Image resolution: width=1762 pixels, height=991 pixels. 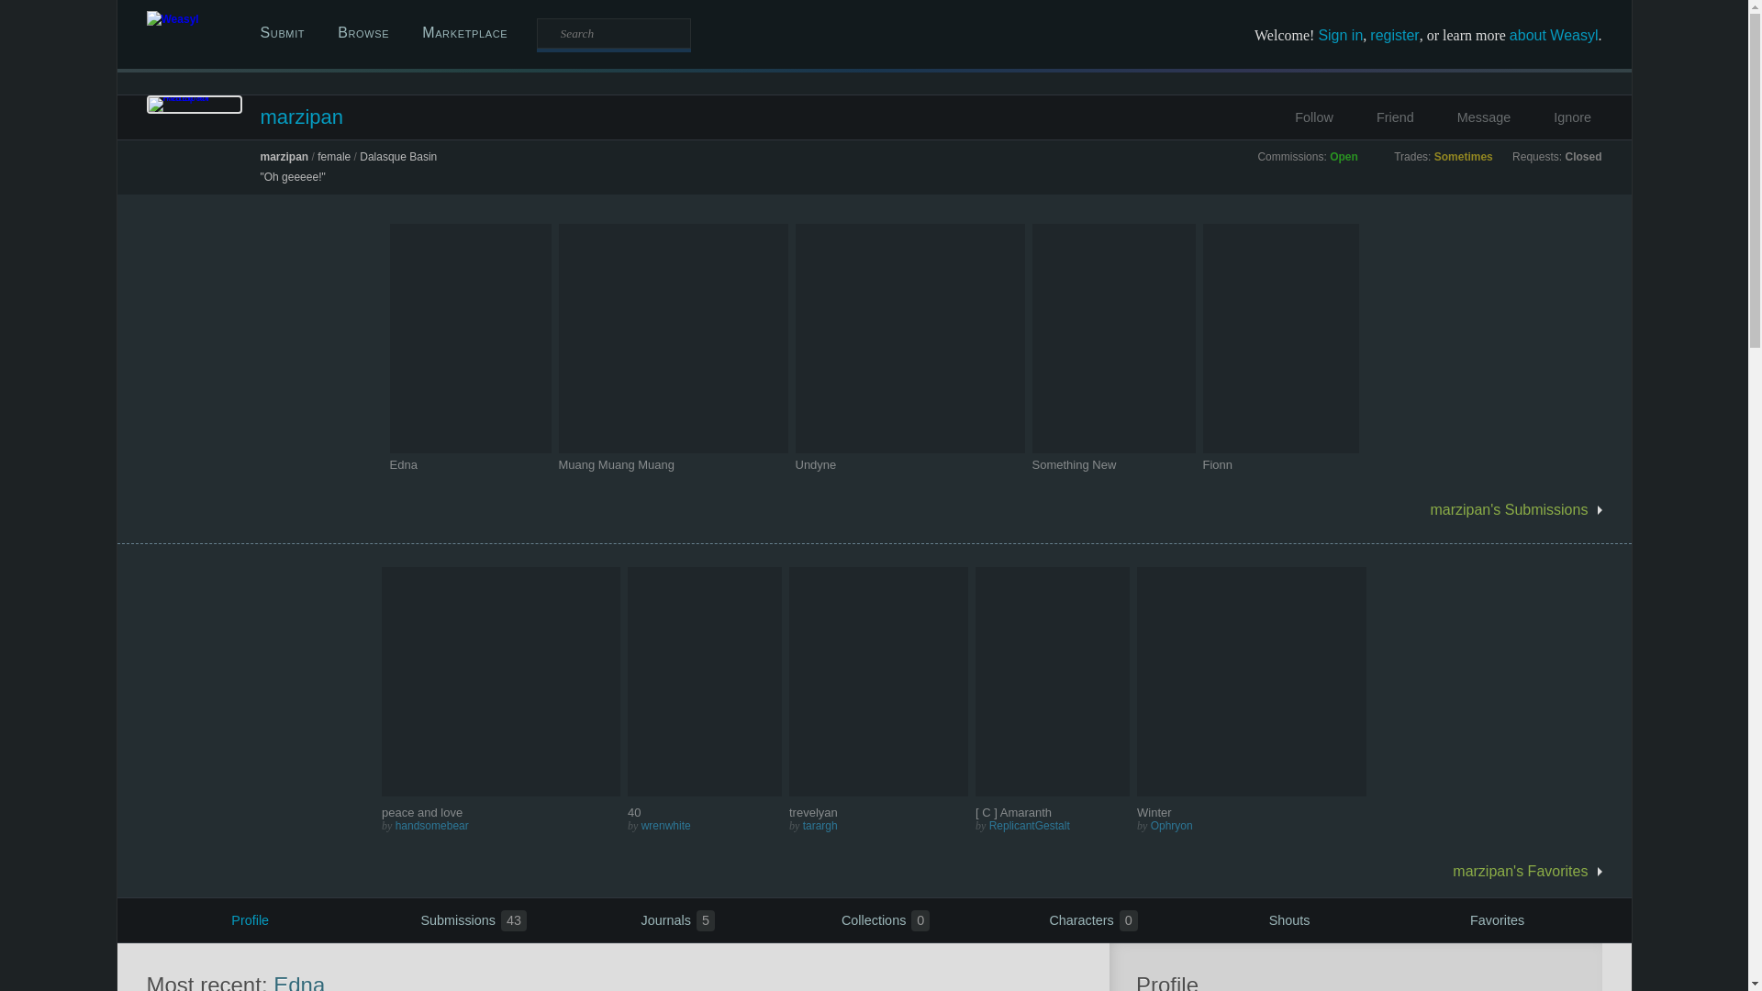 I want to click on trevelyan, so click(x=878, y=813).